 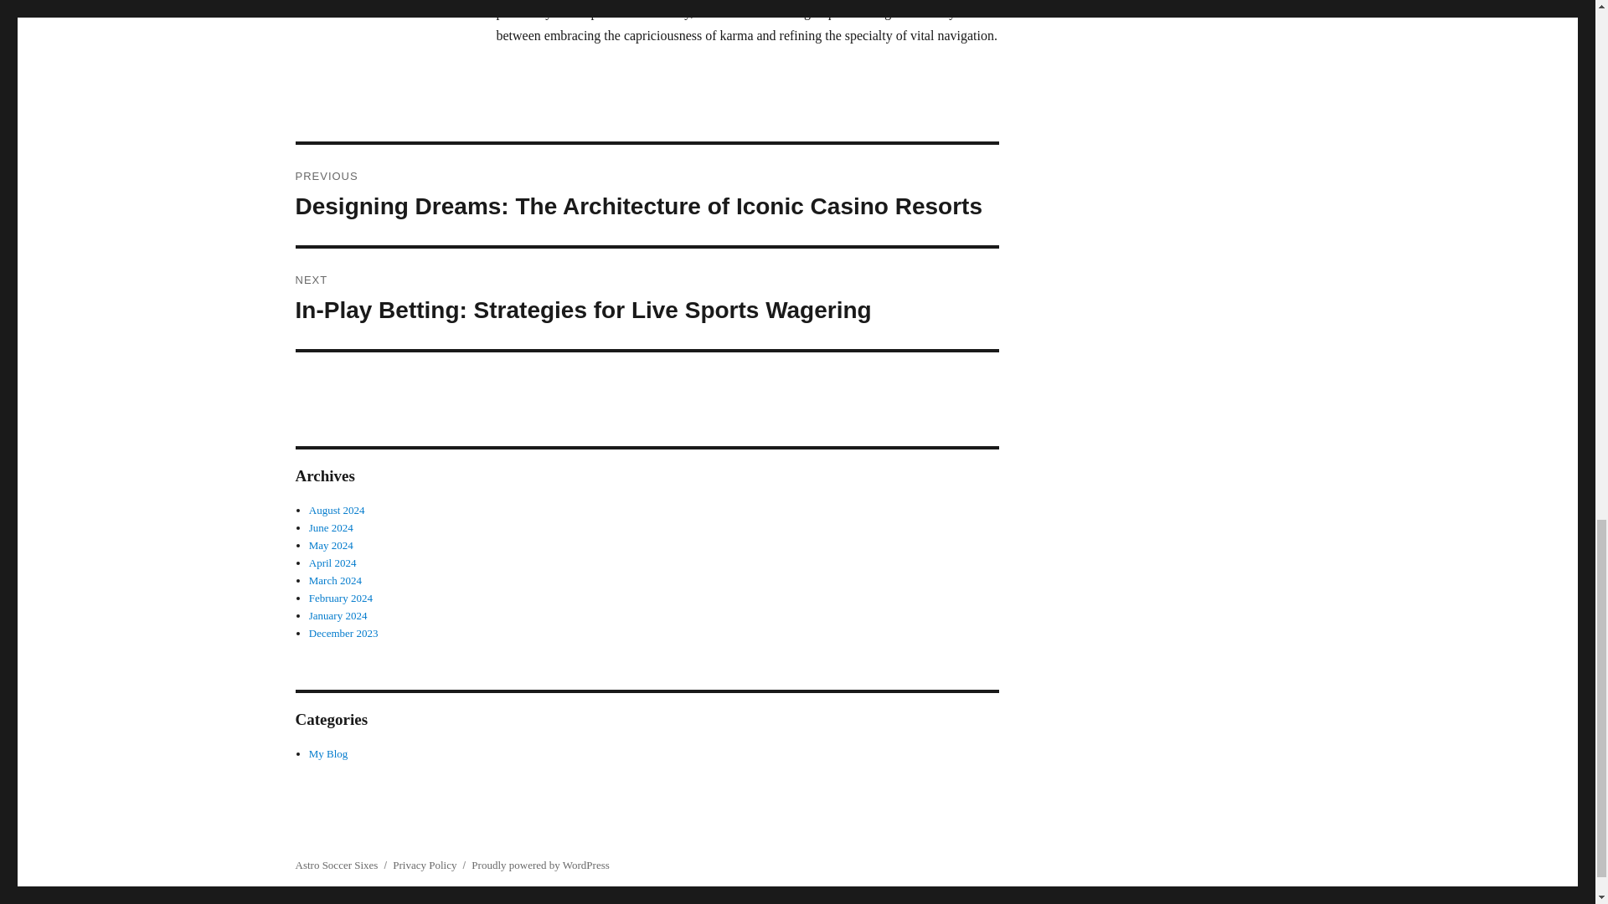 What do you see at coordinates (338, 615) in the screenshot?
I see `January 2024` at bounding box center [338, 615].